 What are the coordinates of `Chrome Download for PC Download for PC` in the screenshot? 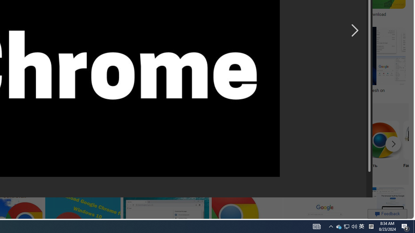 It's located at (38, 148).